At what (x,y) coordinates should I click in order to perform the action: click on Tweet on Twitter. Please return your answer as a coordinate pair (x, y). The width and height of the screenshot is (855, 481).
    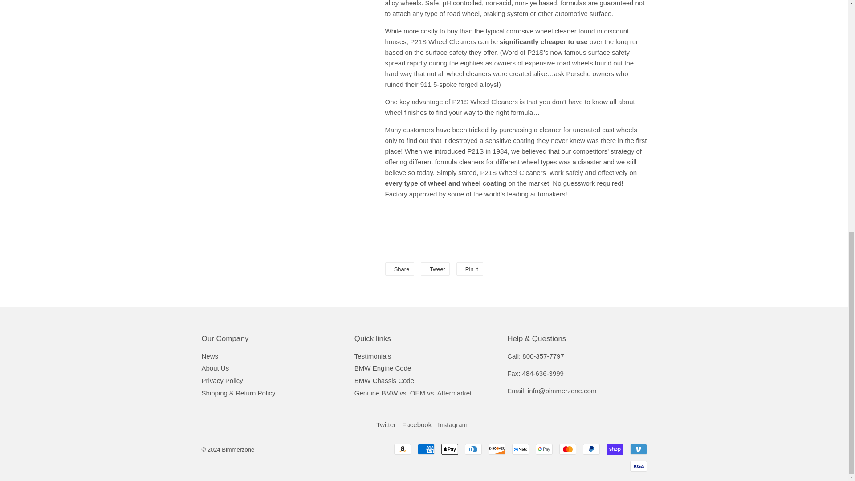
    Looking at the image, I should click on (436, 269).